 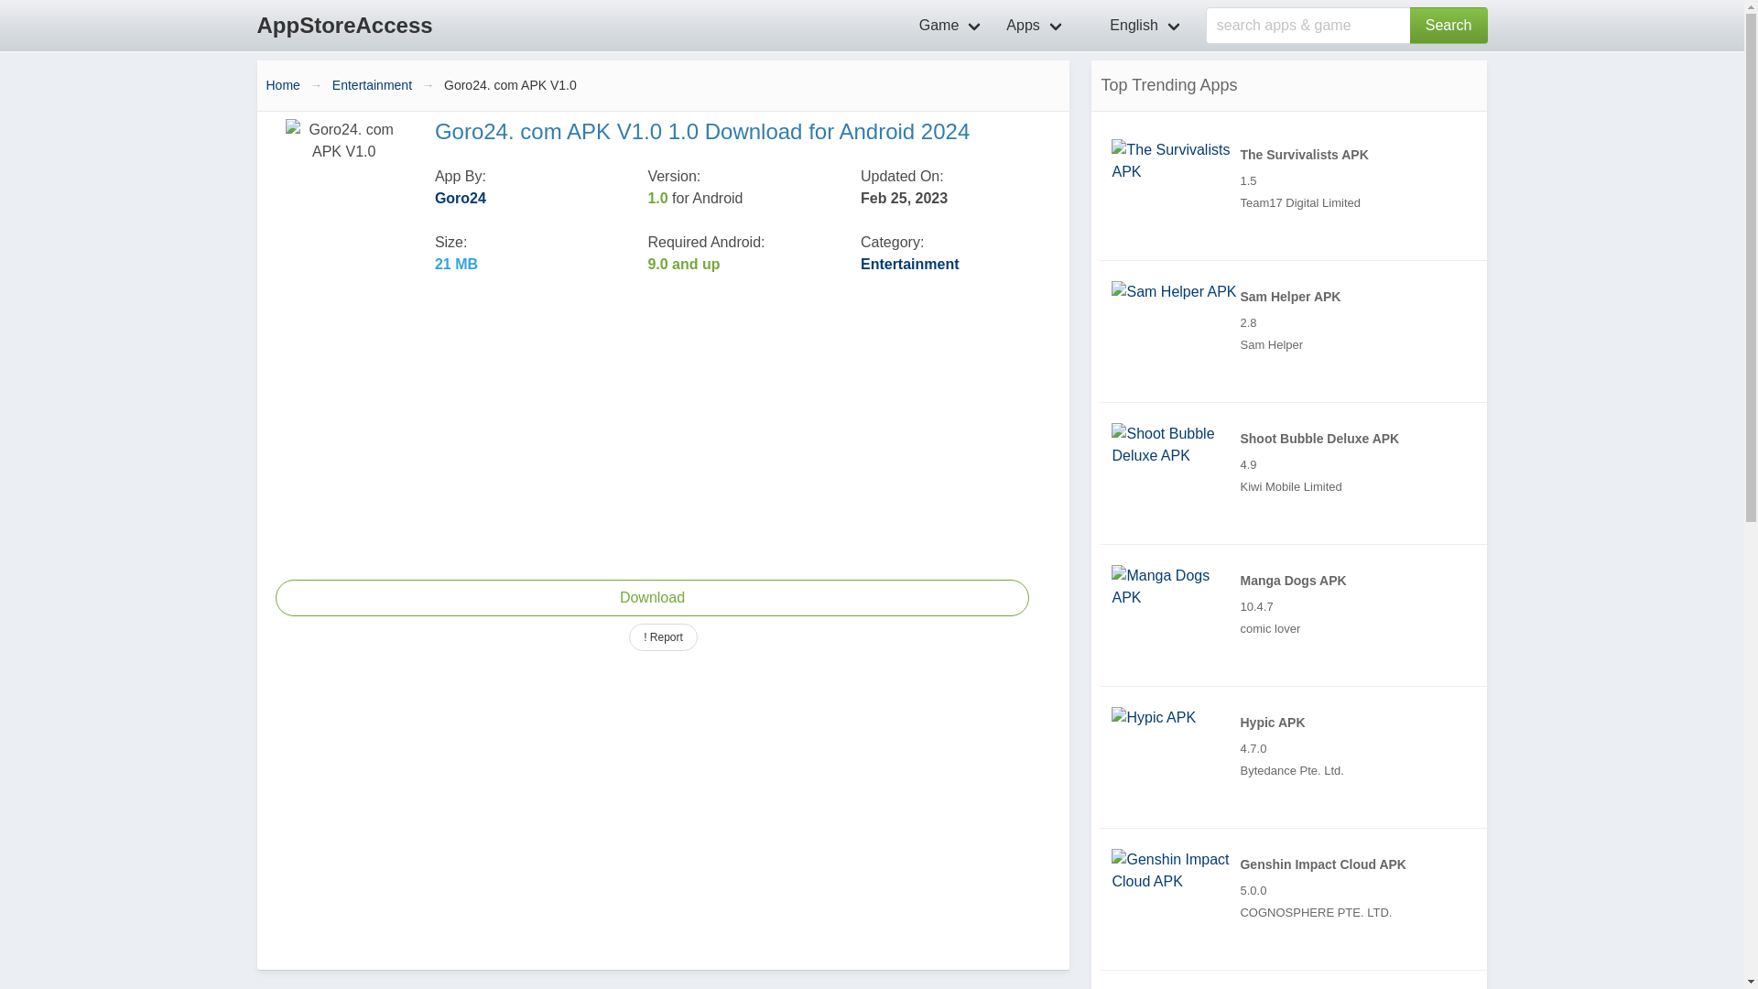 I want to click on Genshin Impact Cloud APK, so click(x=1298, y=898).